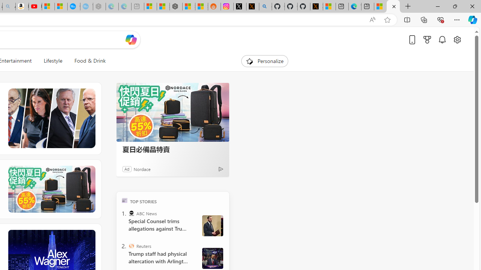 The width and height of the screenshot is (481, 270). Describe the element at coordinates (86, 7) in the screenshot. I see `The most popular Google 'how to' searches - Sleeping` at that location.